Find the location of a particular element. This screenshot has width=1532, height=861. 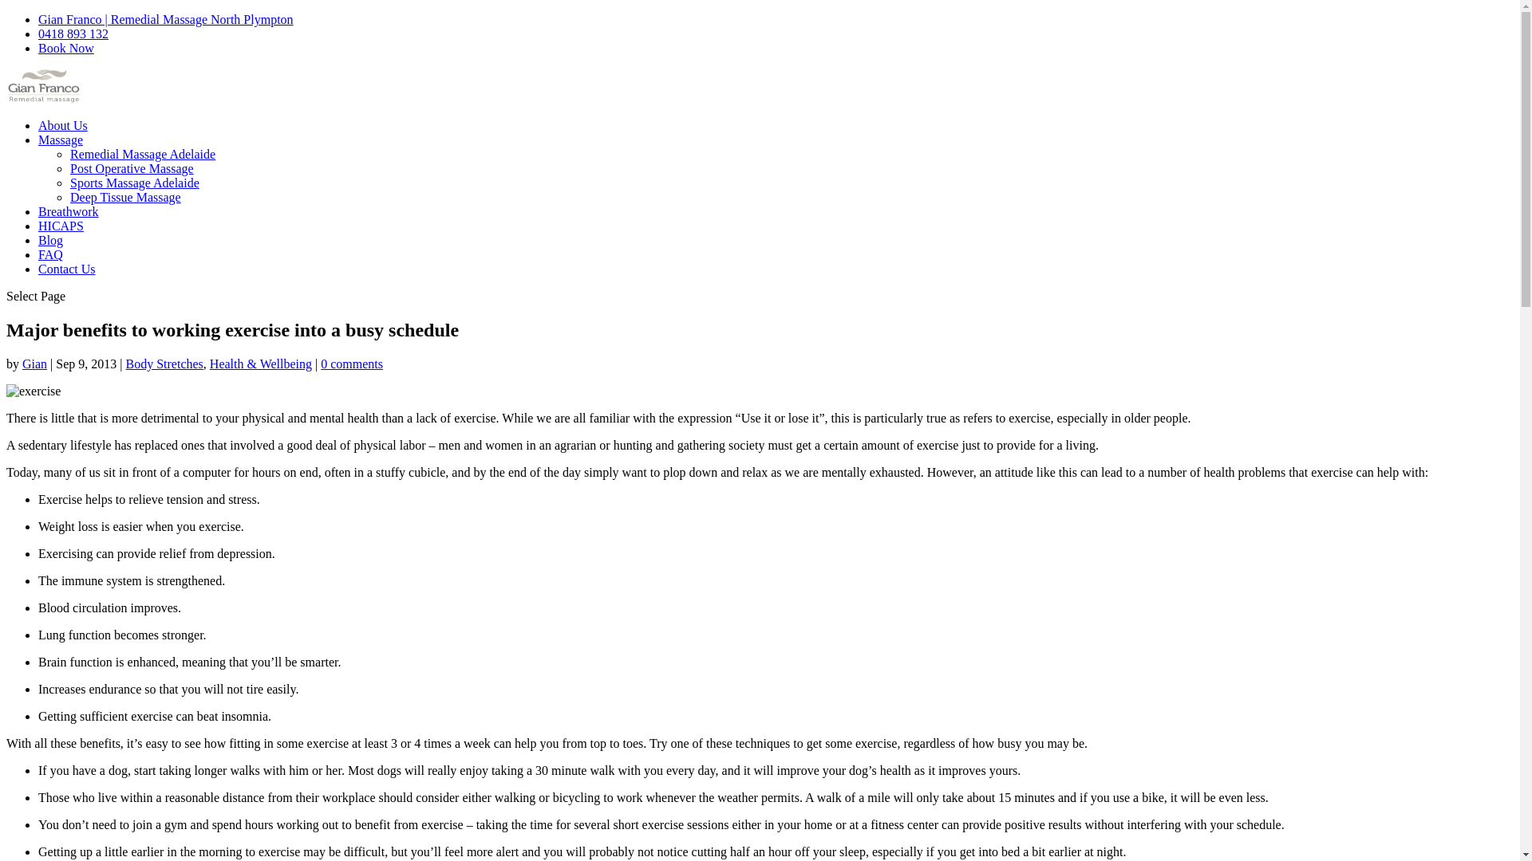

Contact Us is located at coordinates (67, 269).